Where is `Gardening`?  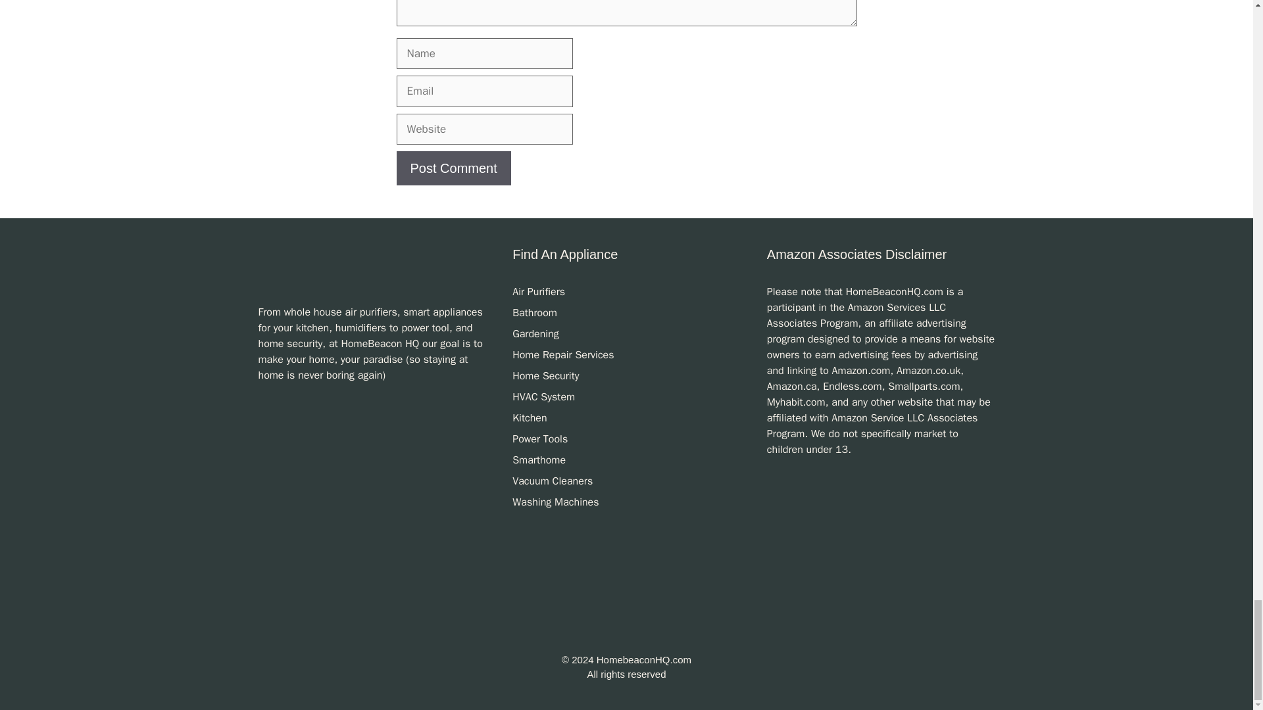
Gardening is located at coordinates (535, 334).